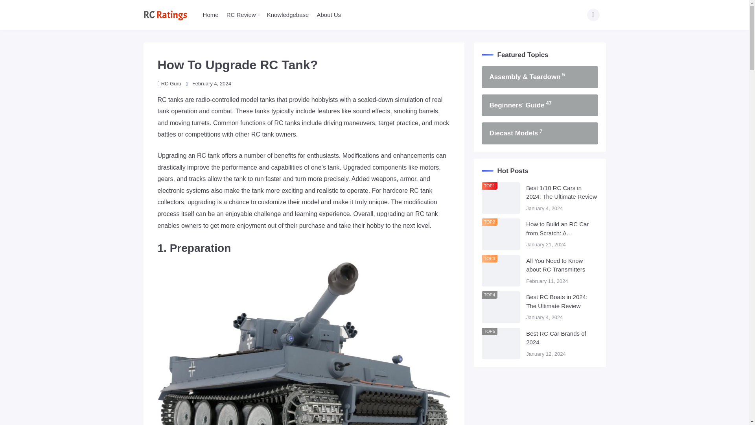 The width and height of the screenshot is (755, 425). I want to click on About Us, so click(329, 15).